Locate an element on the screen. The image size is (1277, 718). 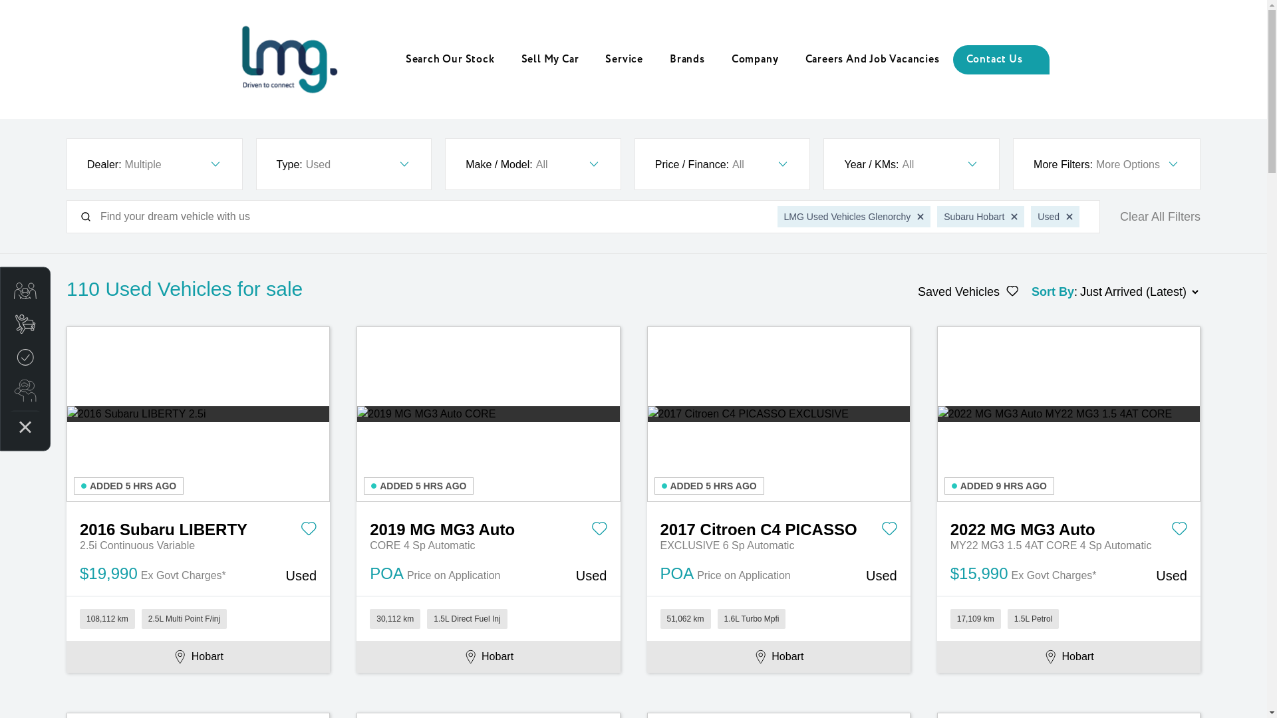
Hobart is located at coordinates (198, 657).